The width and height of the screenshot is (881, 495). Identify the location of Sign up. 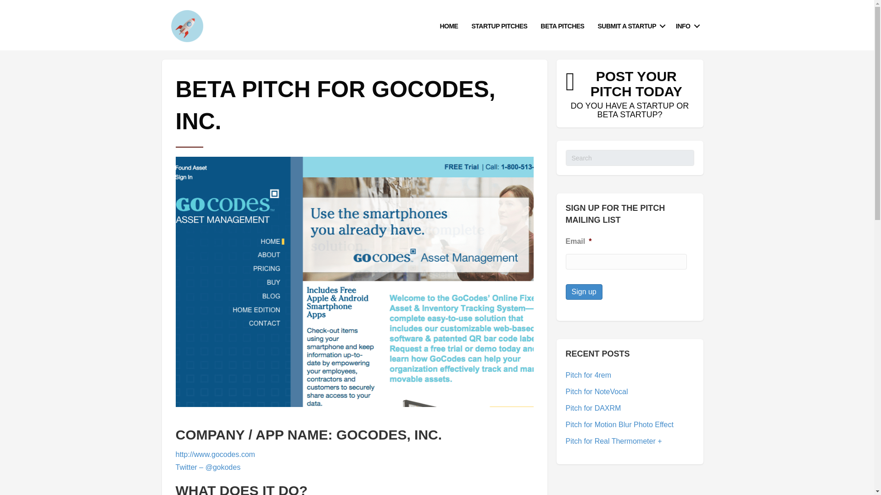
(686, 26).